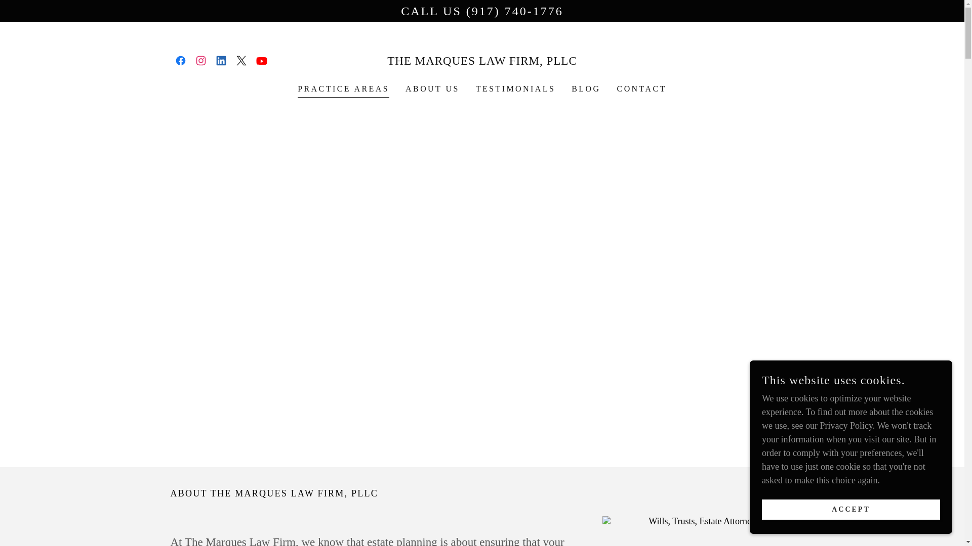 Image resolution: width=972 pixels, height=546 pixels. What do you see at coordinates (482, 62) in the screenshot?
I see `THE MARQUES LAW FIRM, PLLC` at bounding box center [482, 62].